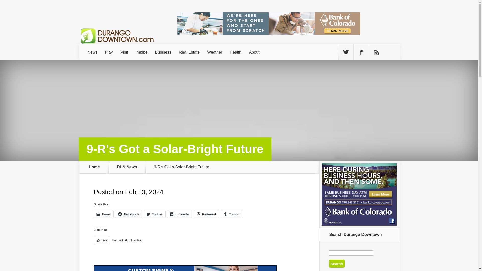 This screenshot has width=482, height=271. Describe the element at coordinates (179, 214) in the screenshot. I see `Click to share on LinkedIn` at that location.